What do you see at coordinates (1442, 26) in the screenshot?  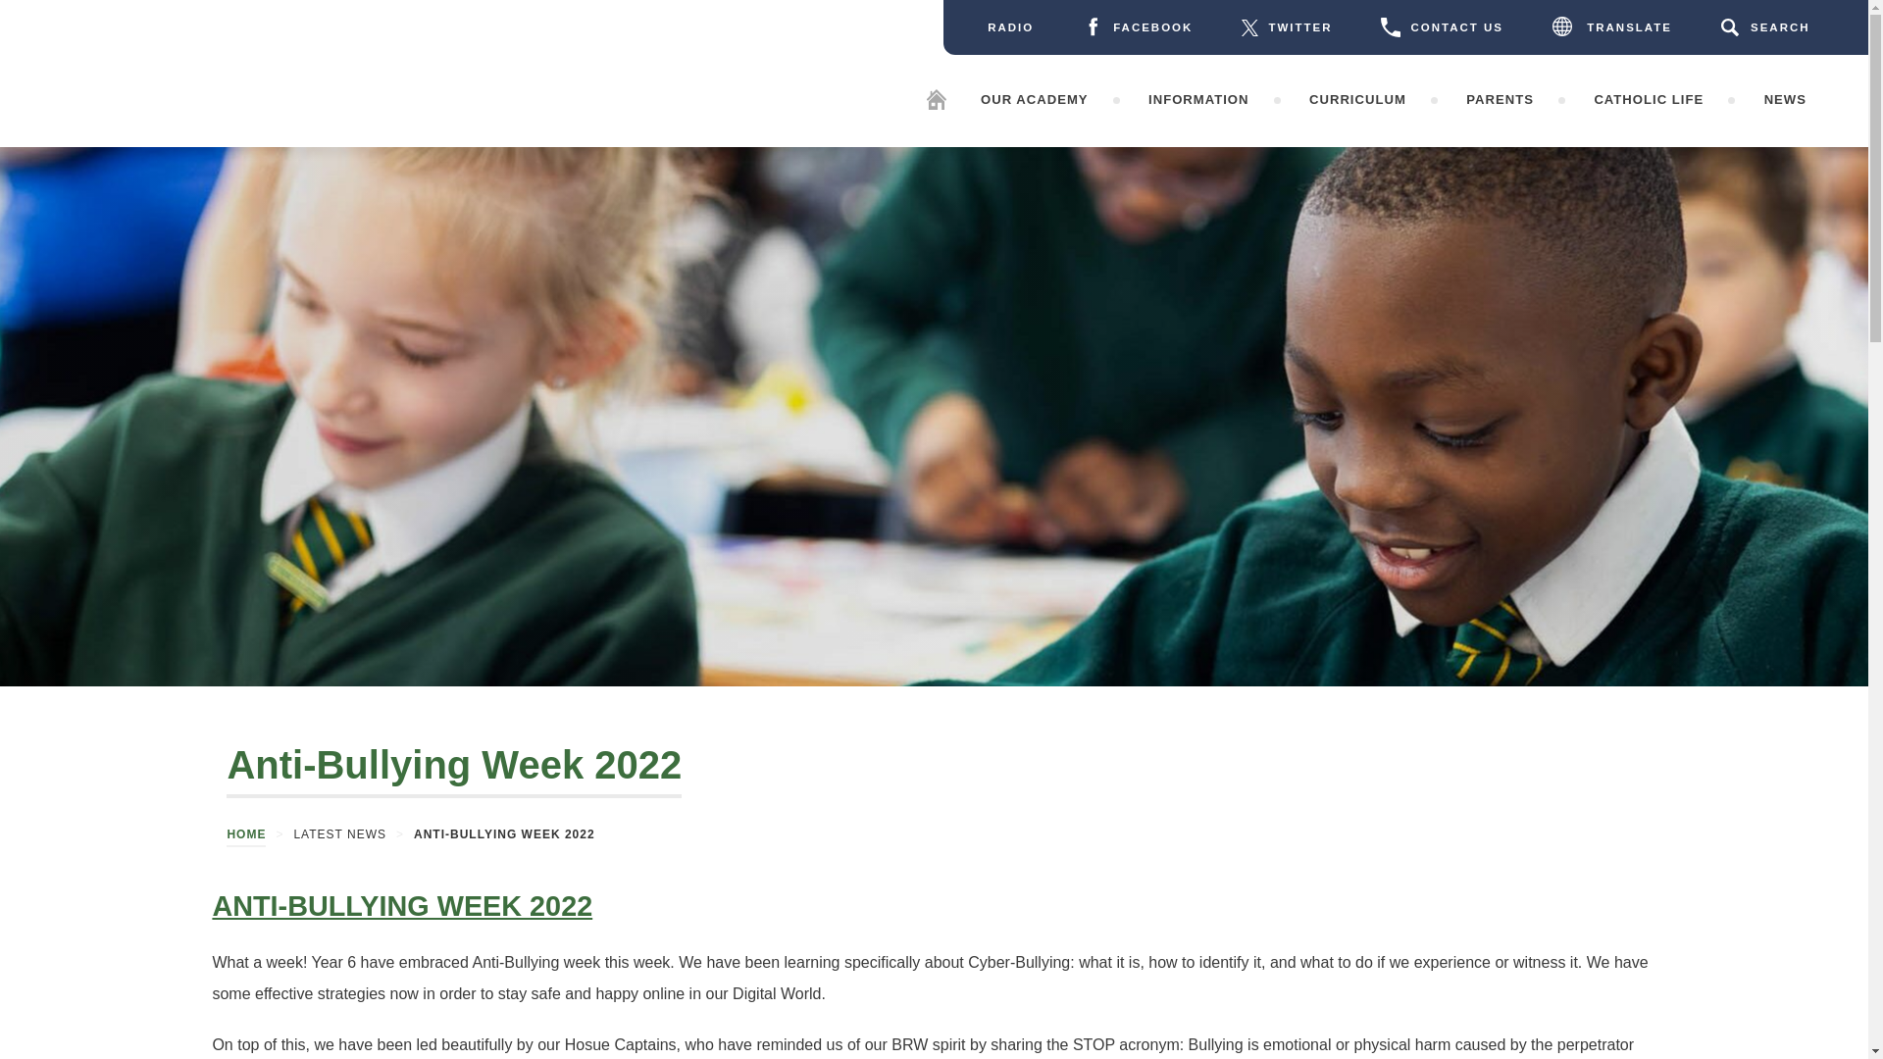 I see `CONTACT US` at bounding box center [1442, 26].